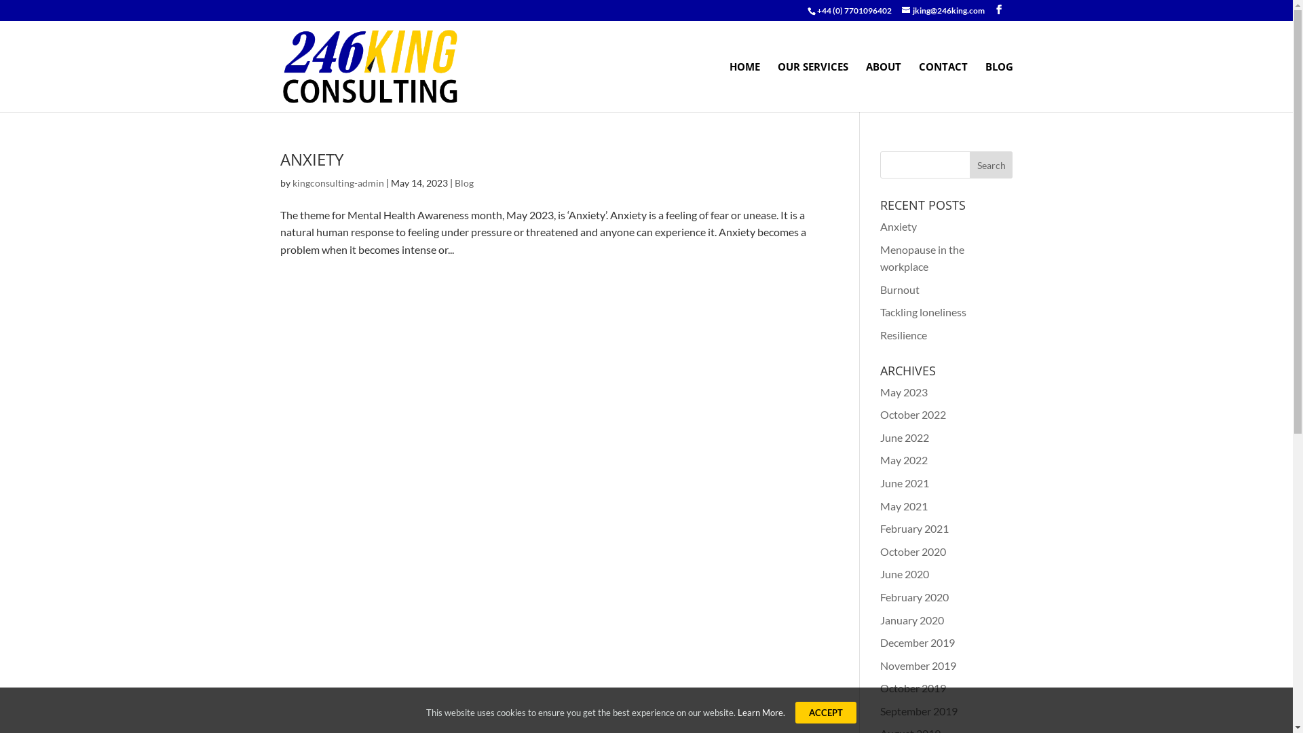  What do you see at coordinates (904, 506) in the screenshot?
I see `May 2021` at bounding box center [904, 506].